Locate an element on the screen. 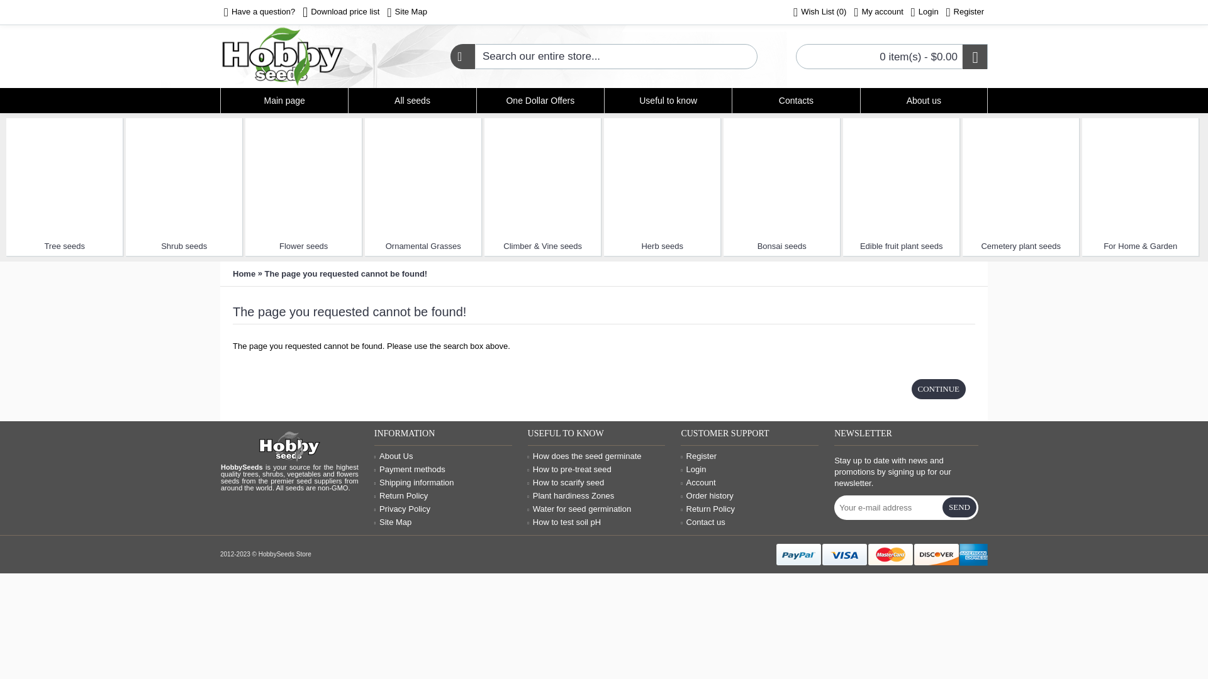  Flower seeds is located at coordinates (303, 245).